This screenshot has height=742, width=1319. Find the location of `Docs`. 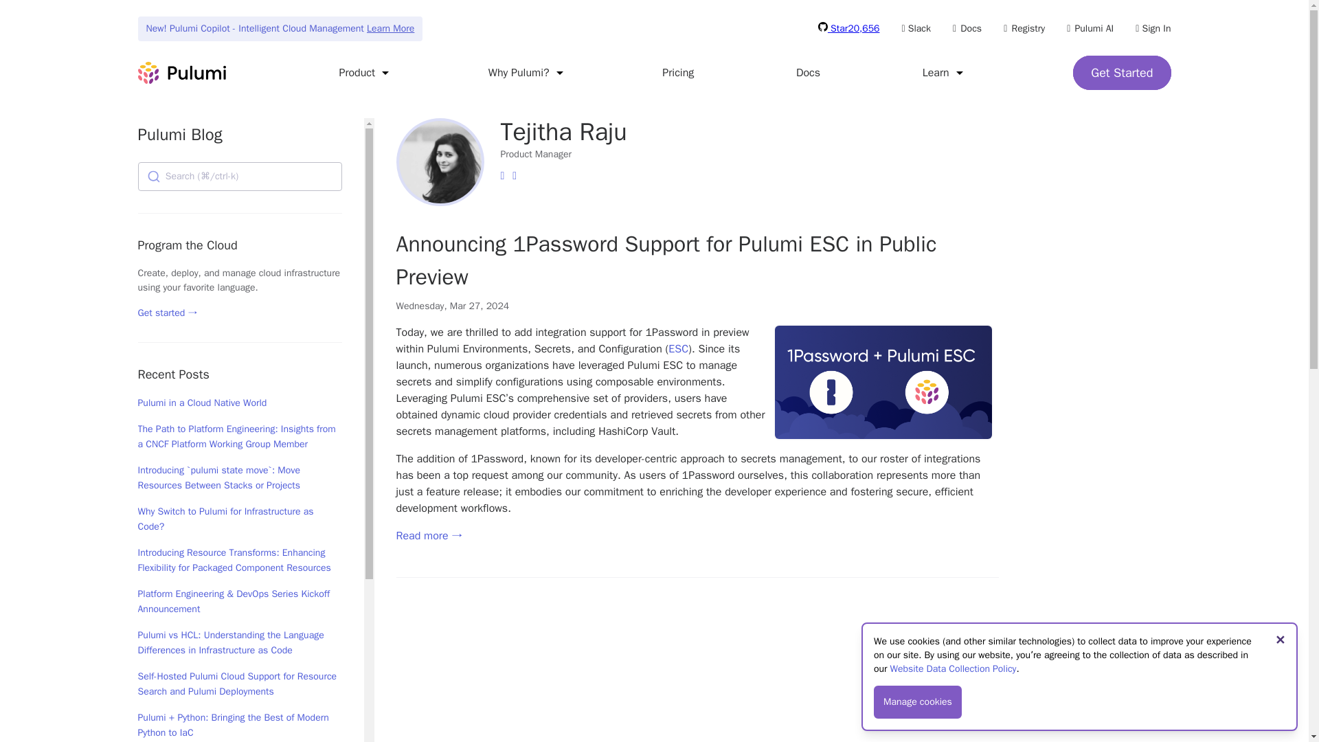

Docs is located at coordinates (967, 28).